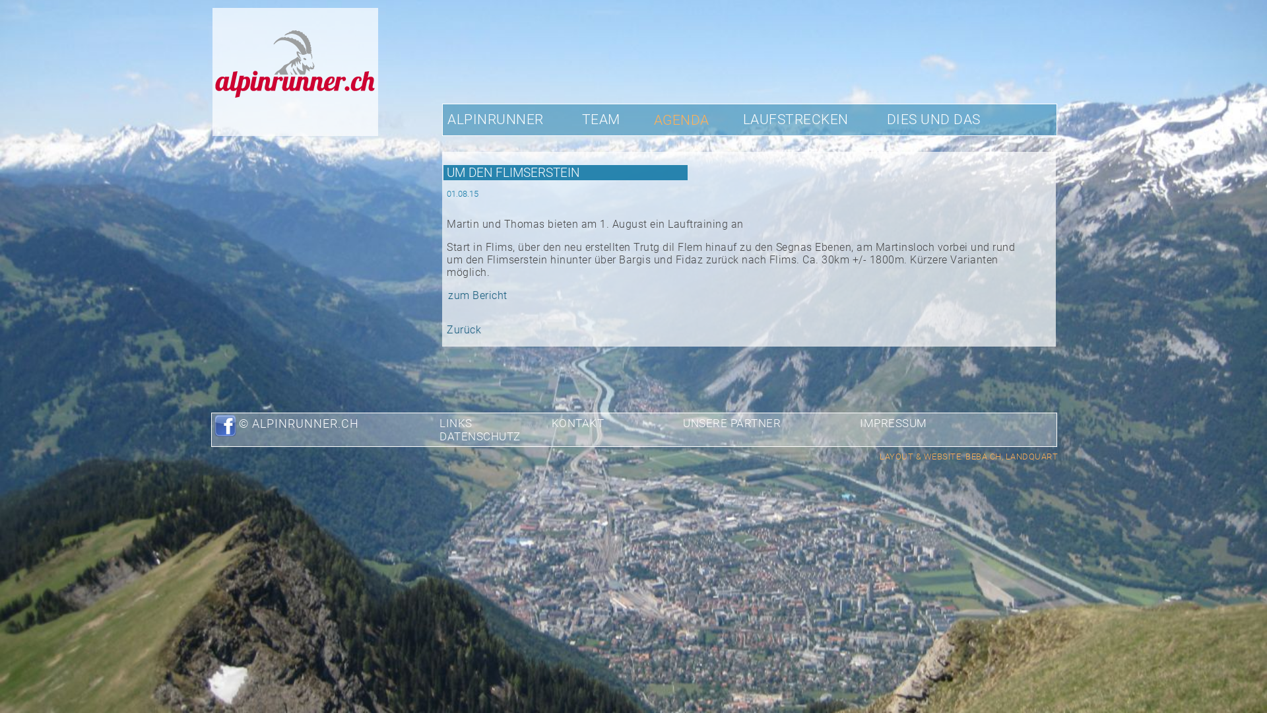  Describe the element at coordinates (795, 119) in the screenshot. I see `LAUFSTRECKEN` at that location.